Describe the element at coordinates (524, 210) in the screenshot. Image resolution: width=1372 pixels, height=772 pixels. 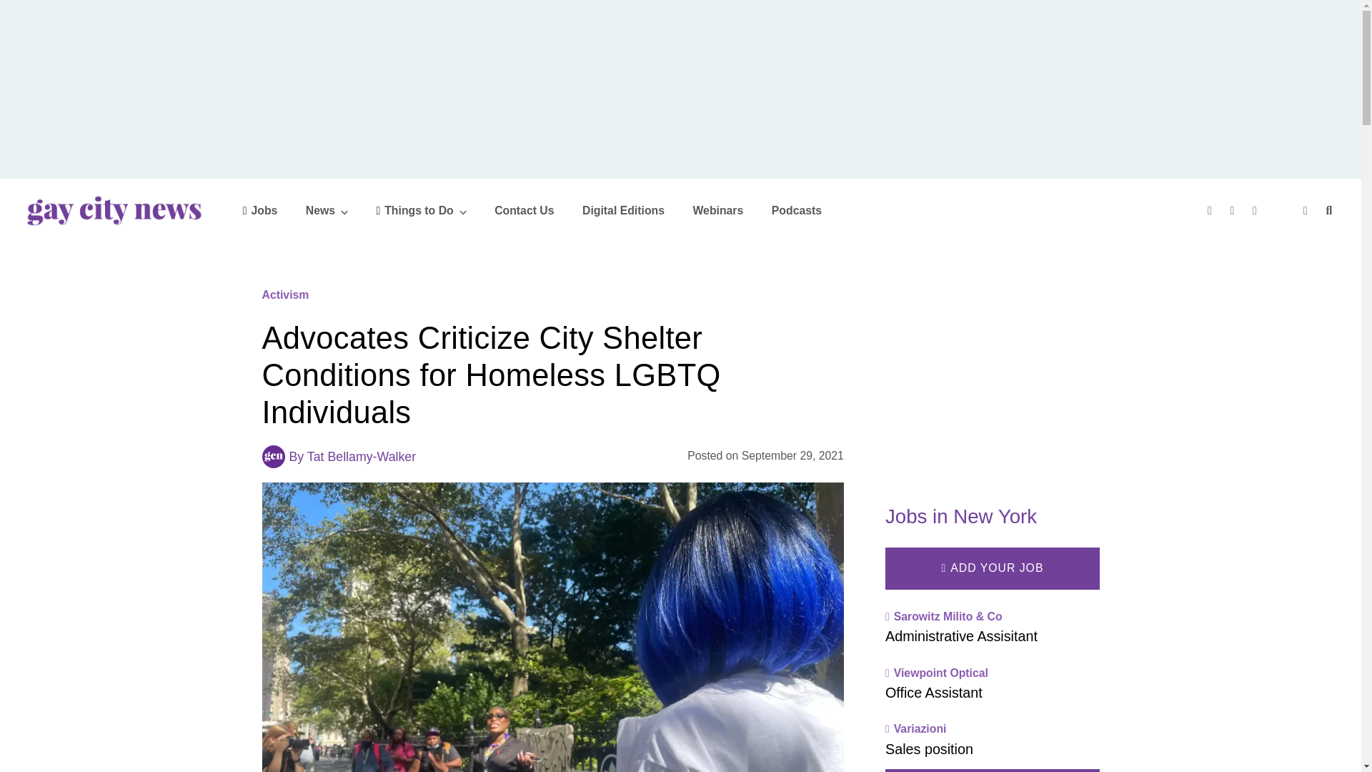
I see `Contact Us` at that location.